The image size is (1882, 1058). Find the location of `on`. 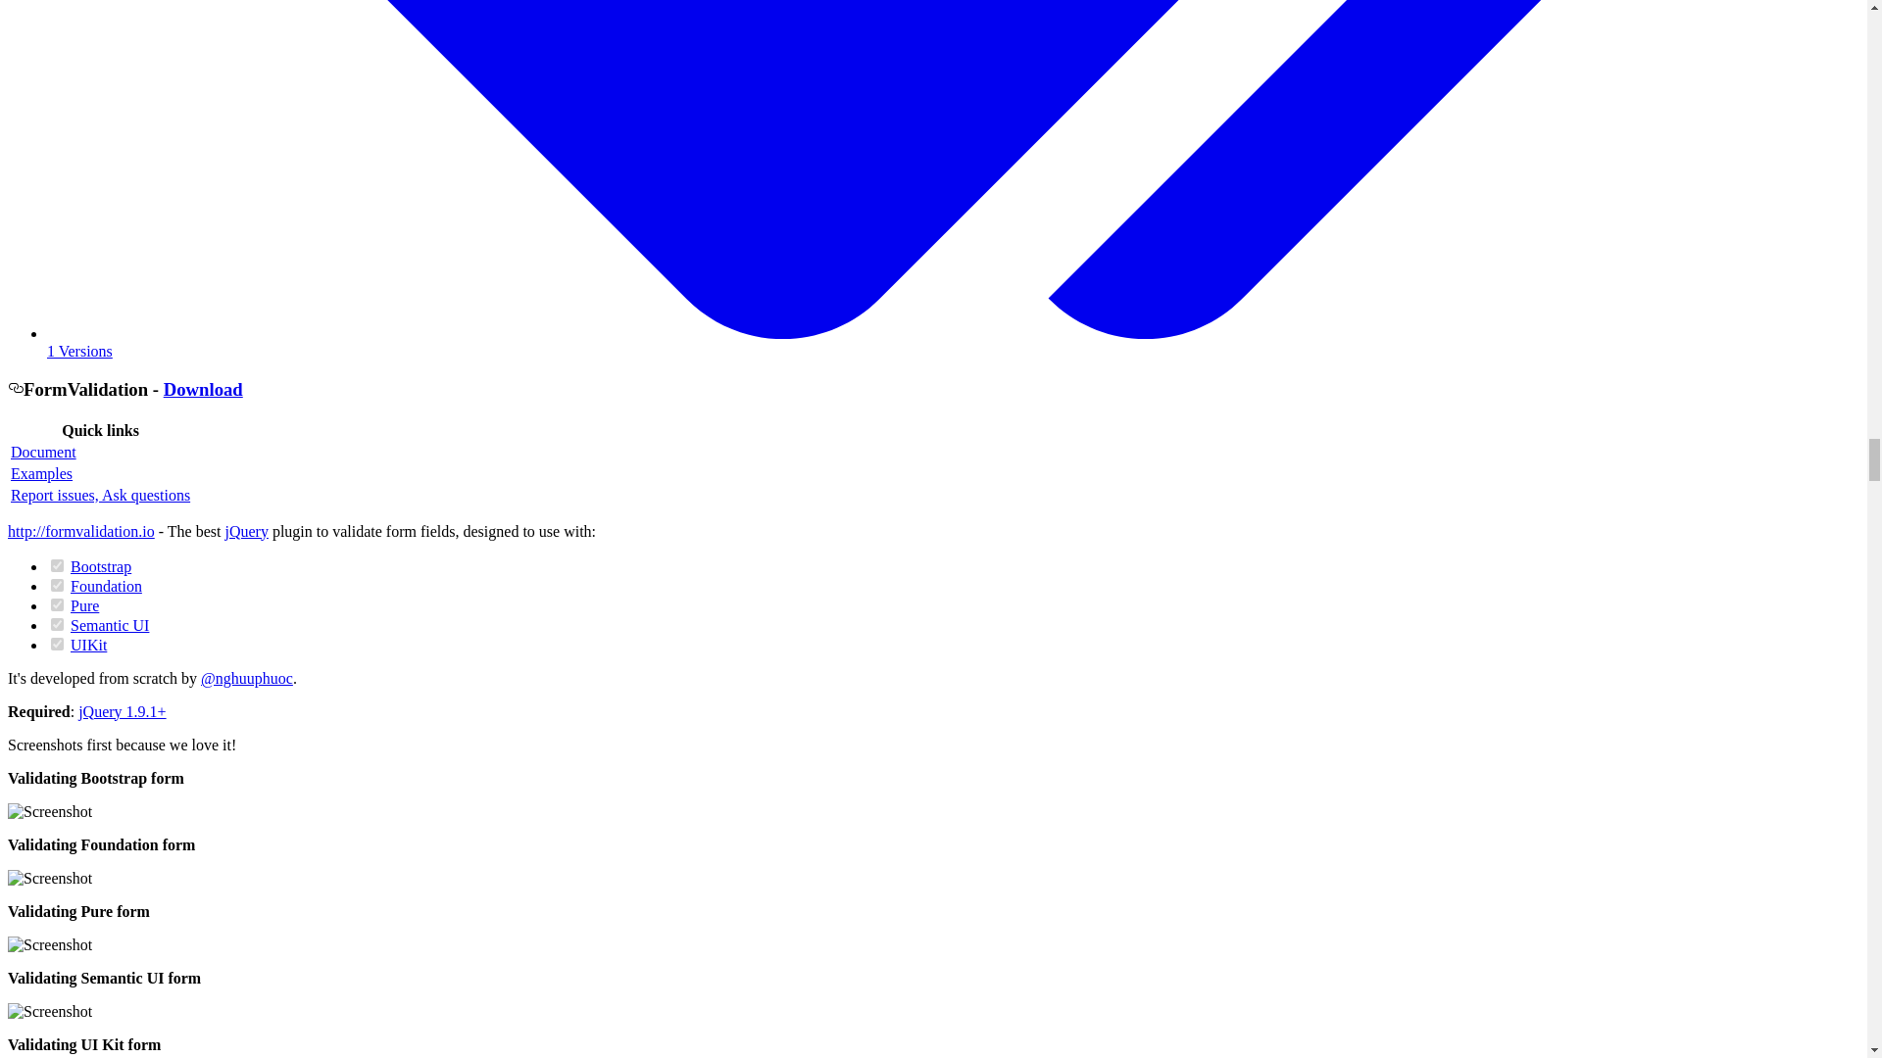

on is located at coordinates (57, 645).